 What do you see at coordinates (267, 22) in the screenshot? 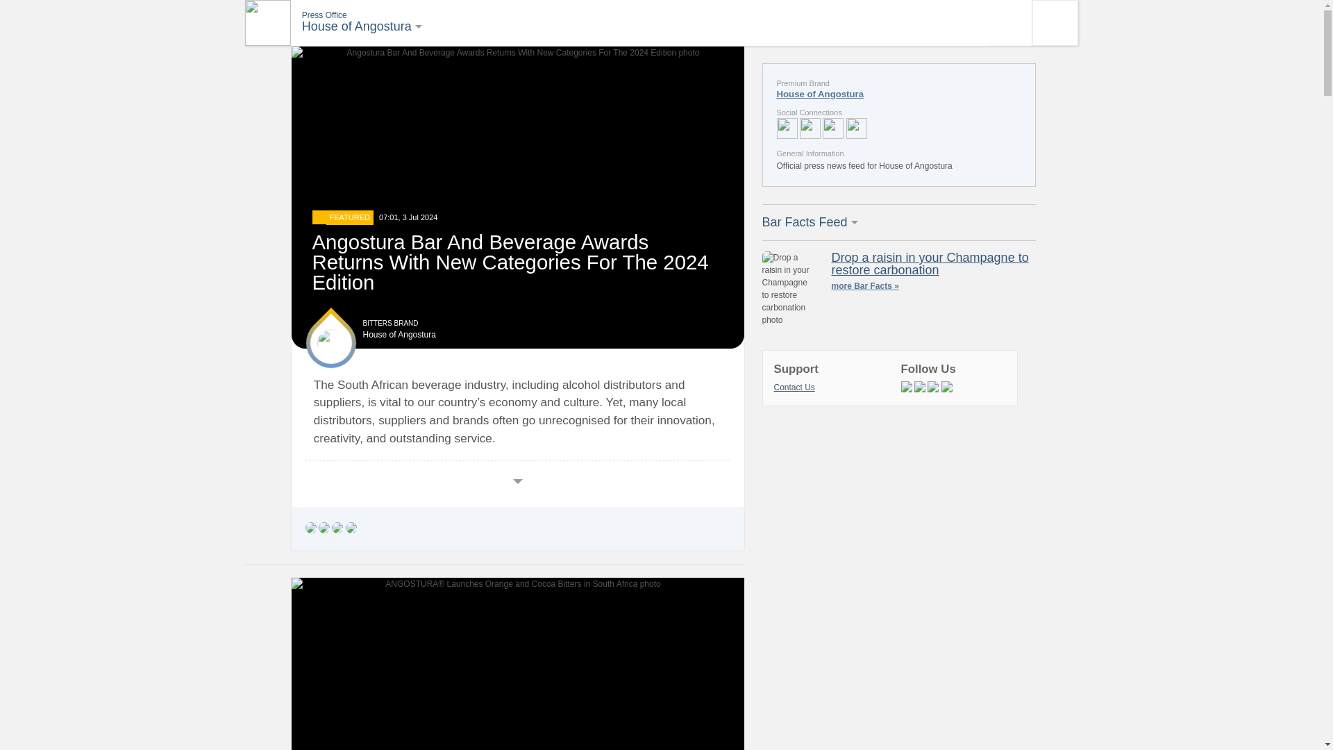
I see `Select Feed` at bounding box center [267, 22].